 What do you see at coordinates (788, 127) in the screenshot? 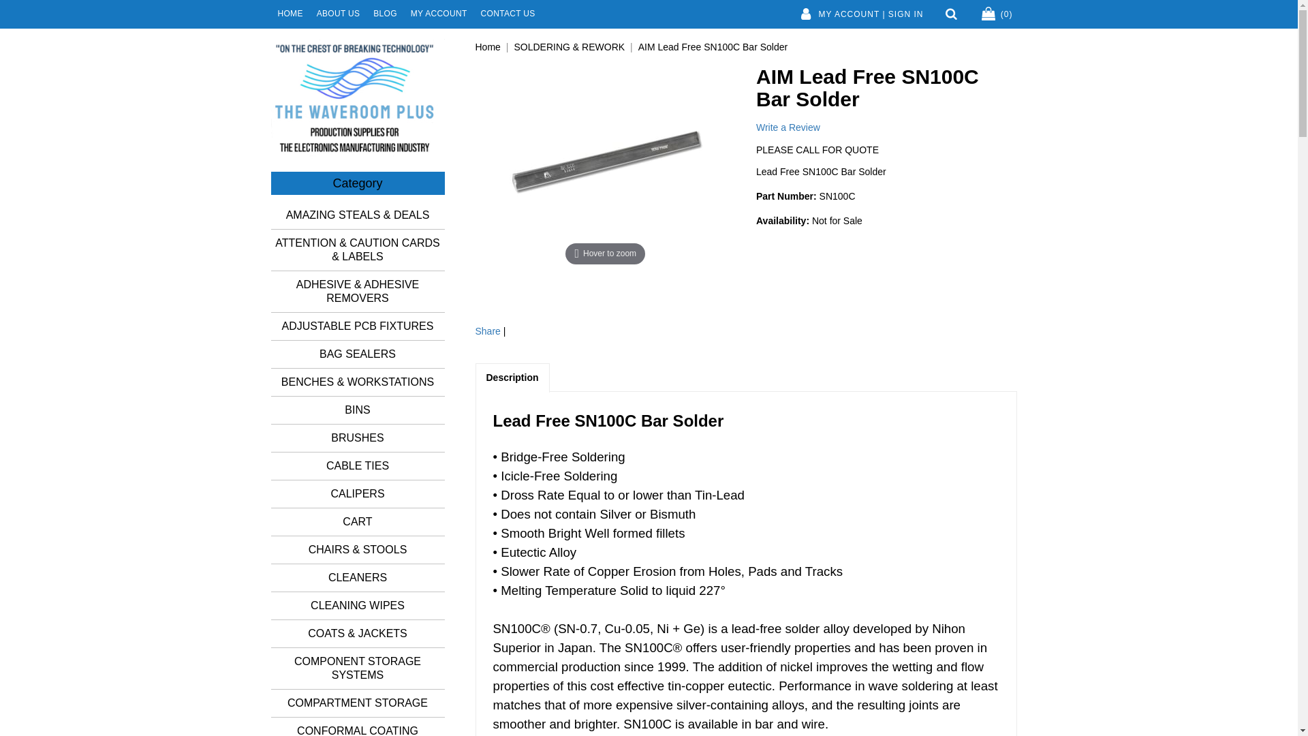
I see `Write a Review` at bounding box center [788, 127].